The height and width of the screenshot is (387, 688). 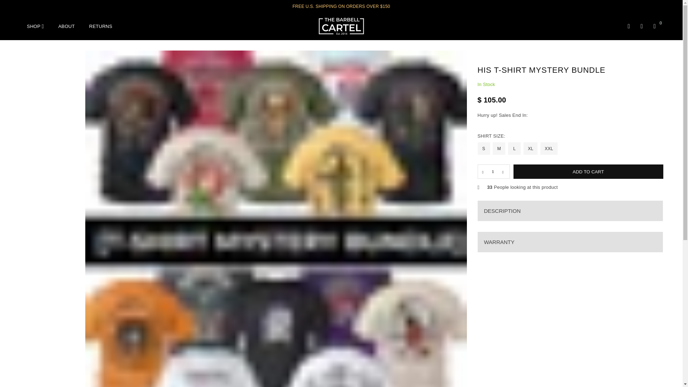 What do you see at coordinates (341, 26) in the screenshot?
I see `THE BARBELL CARTEL` at bounding box center [341, 26].